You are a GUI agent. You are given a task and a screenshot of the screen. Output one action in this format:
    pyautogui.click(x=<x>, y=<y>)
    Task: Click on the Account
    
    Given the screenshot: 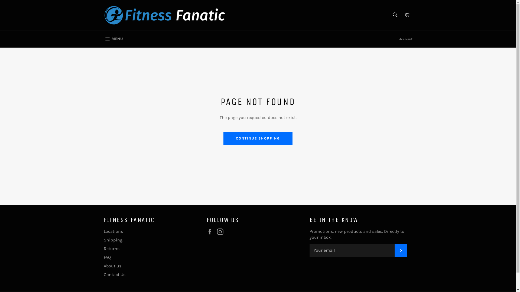 What is the action you would take?
    pyautogui.click(x=406, y=39)
    